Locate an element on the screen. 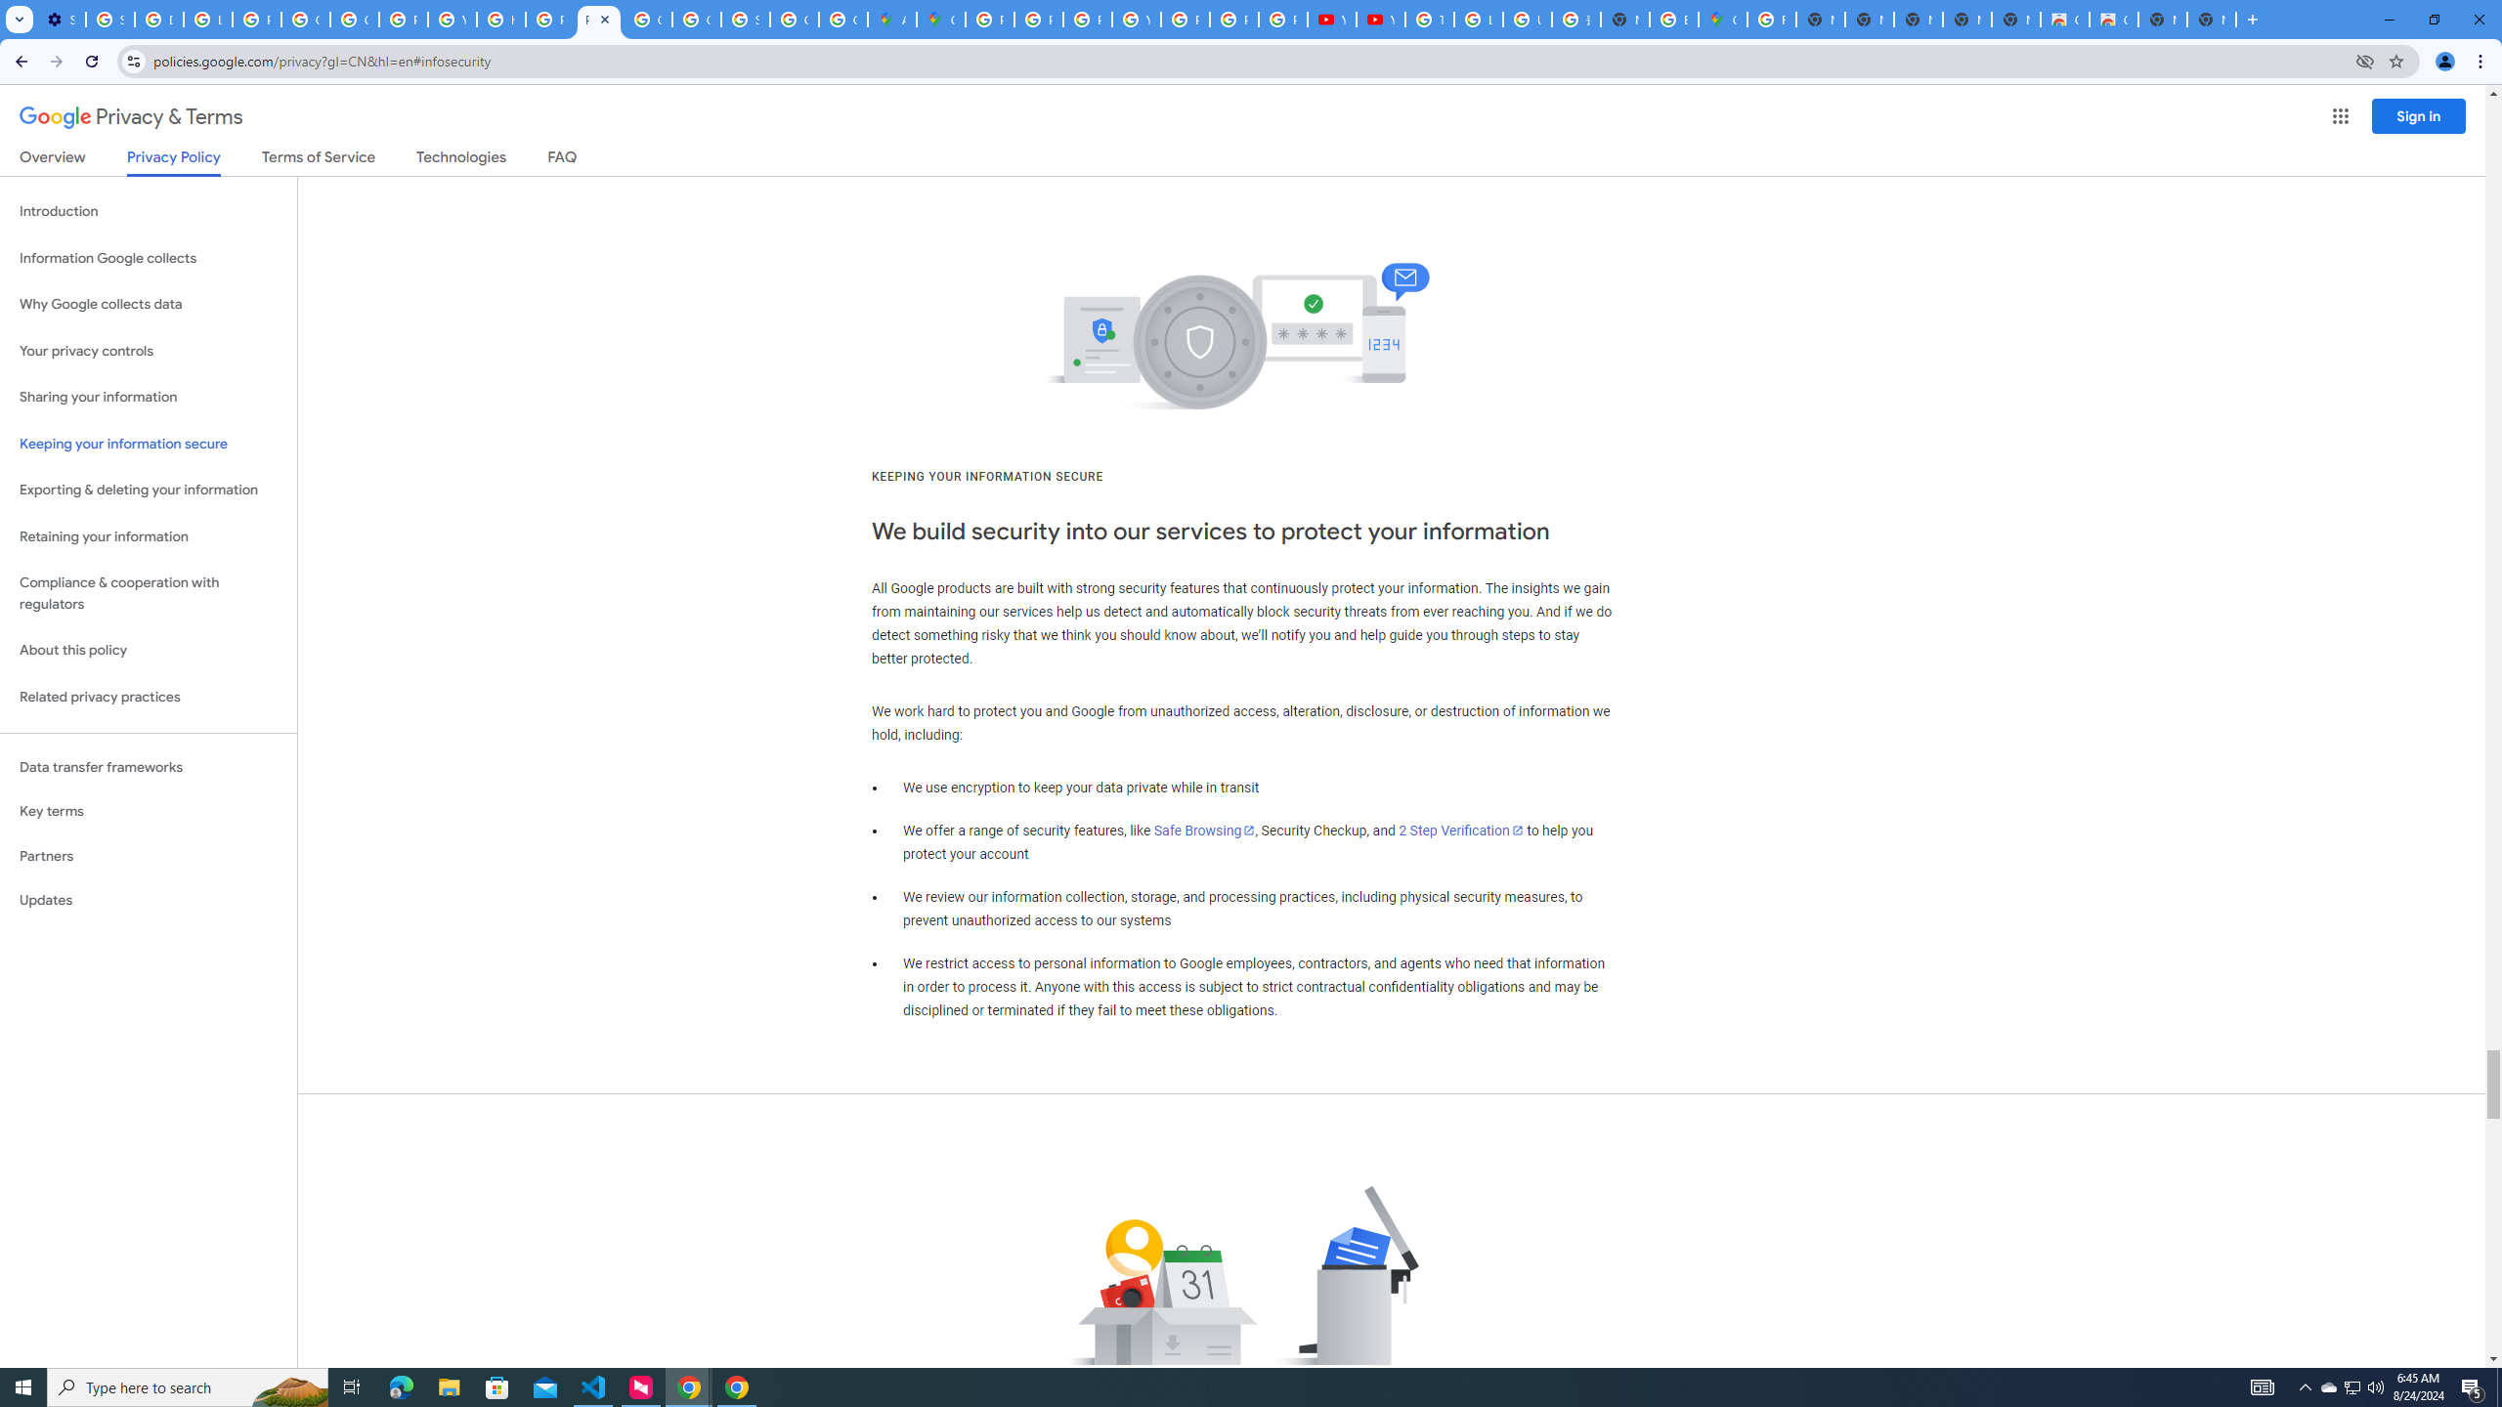 This screenshot has width=2502, height=1407. Terms of Service is located at coordinates (318, 160).